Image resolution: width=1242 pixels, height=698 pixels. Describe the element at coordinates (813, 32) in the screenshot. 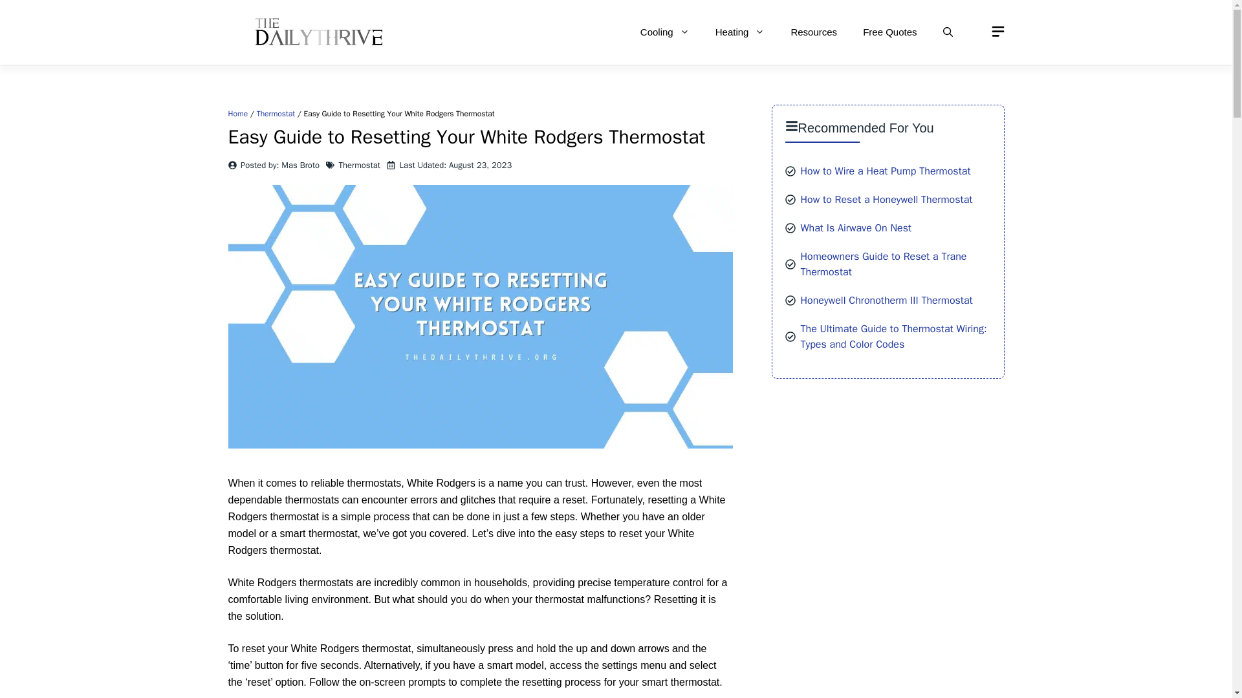

I see `Resources` at that location.